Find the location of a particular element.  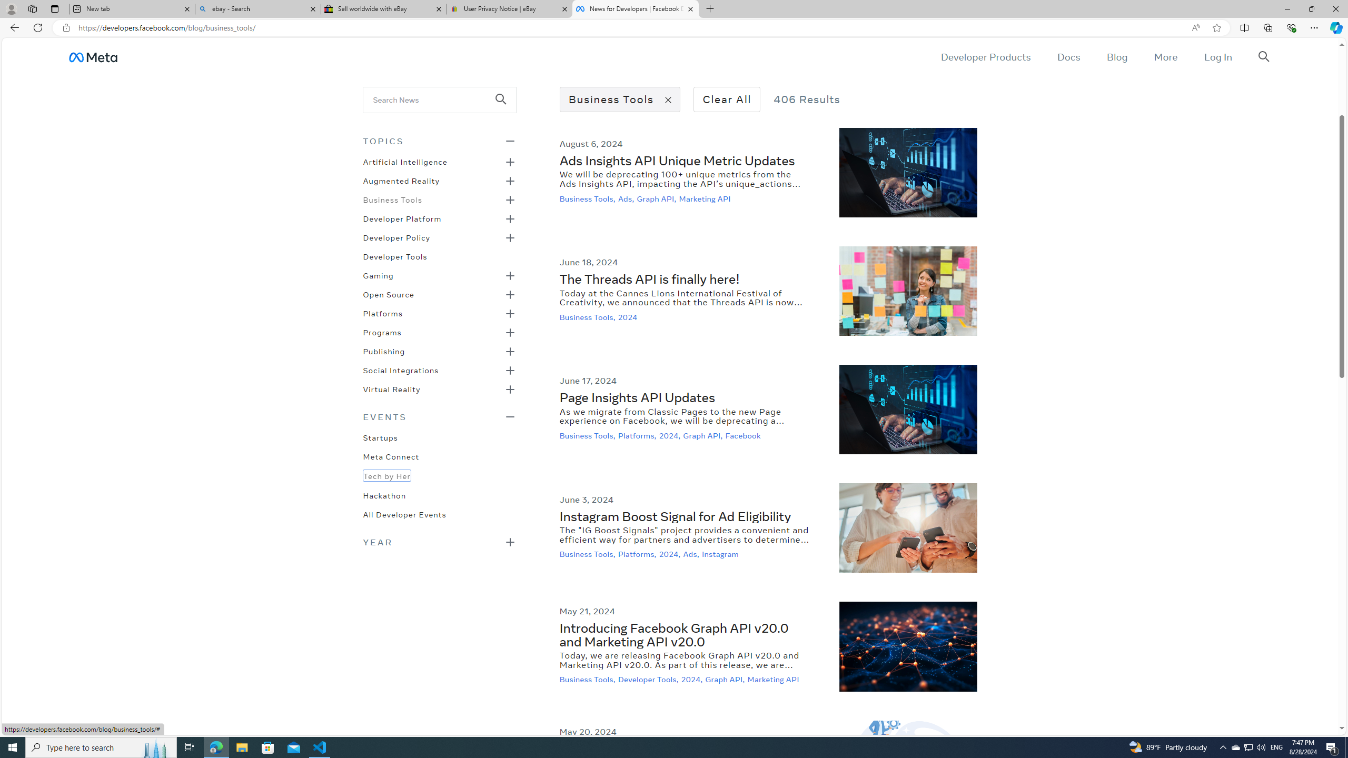

All Developer Events is located at coordinates (404, 513).